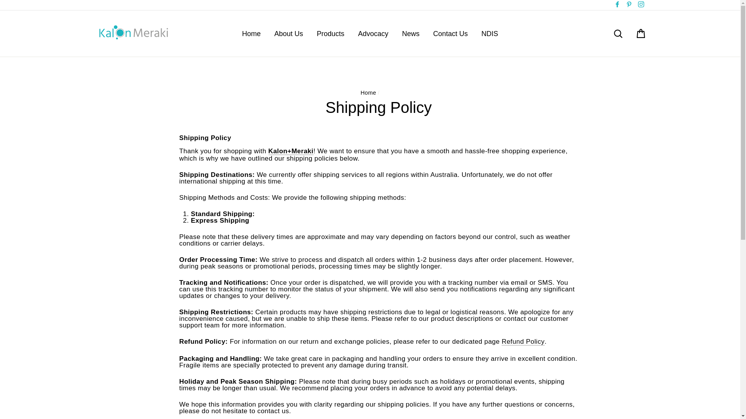 The image size is (746, 419). Describe the element at coordinates (629, 5) in the screenshot. I see `Pinterest` at that location.